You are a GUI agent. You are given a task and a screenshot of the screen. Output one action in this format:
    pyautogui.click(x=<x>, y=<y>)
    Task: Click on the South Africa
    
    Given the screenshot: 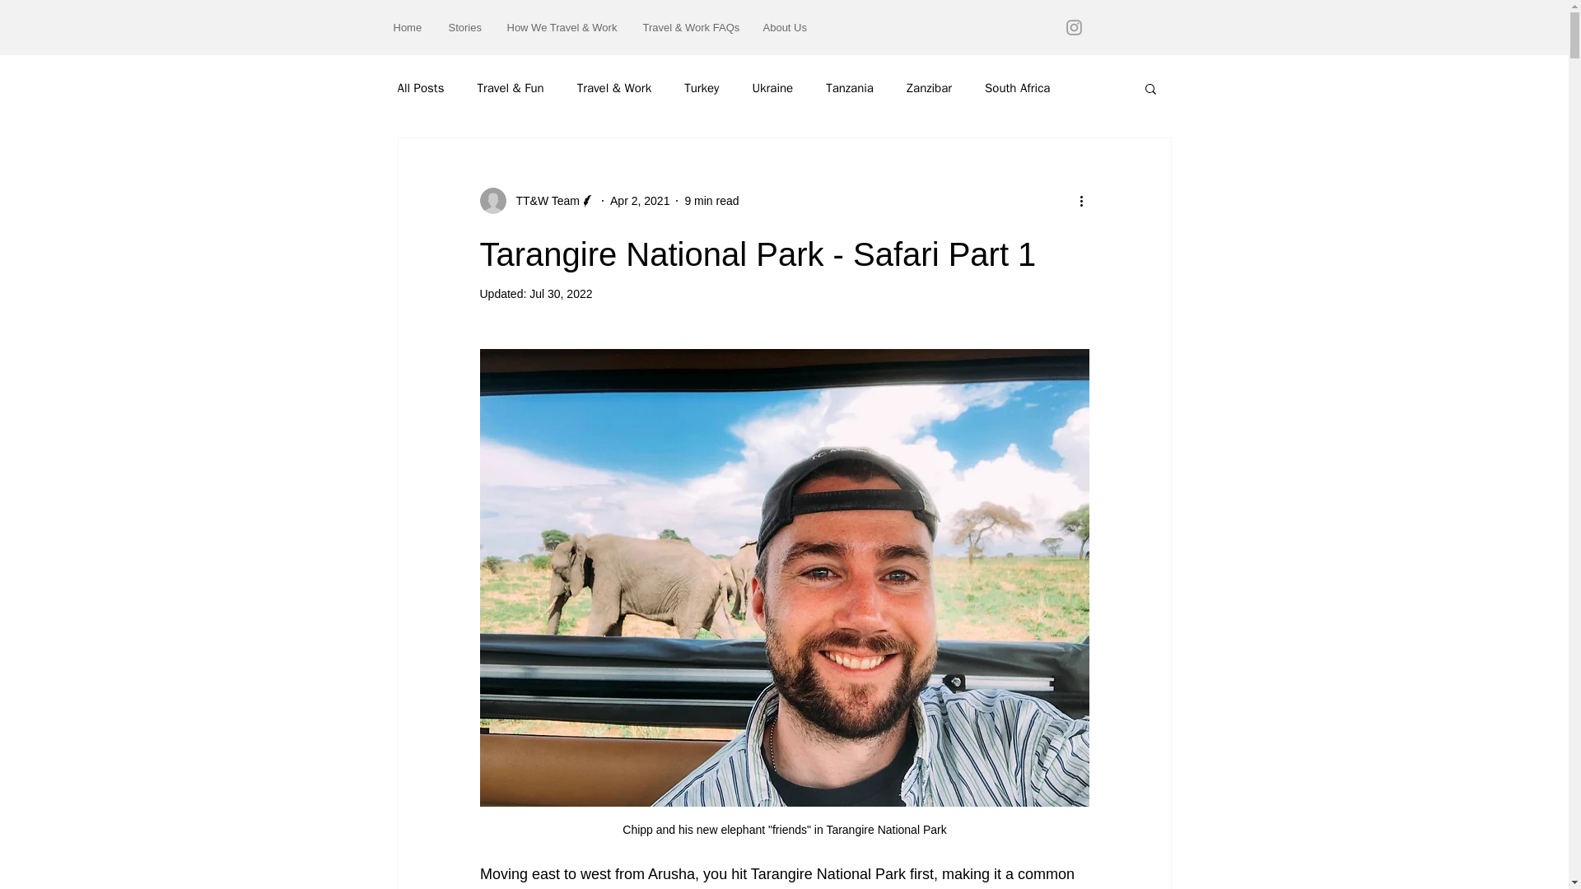 What is the action you would take?
    pyautogui.click(x=1017, y=88)
    